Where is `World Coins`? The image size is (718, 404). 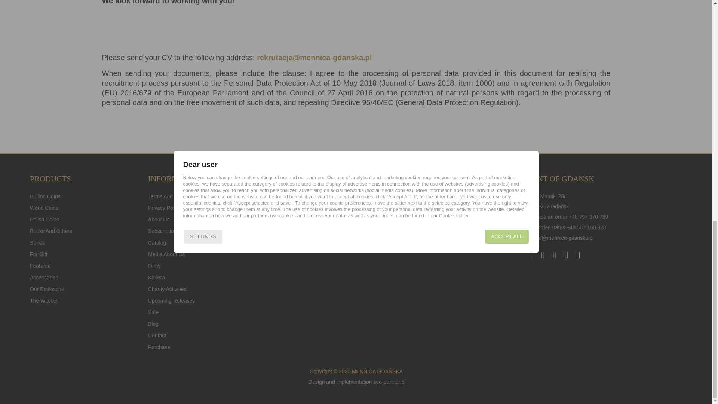 World Coins is located at coordinates (44, 208).